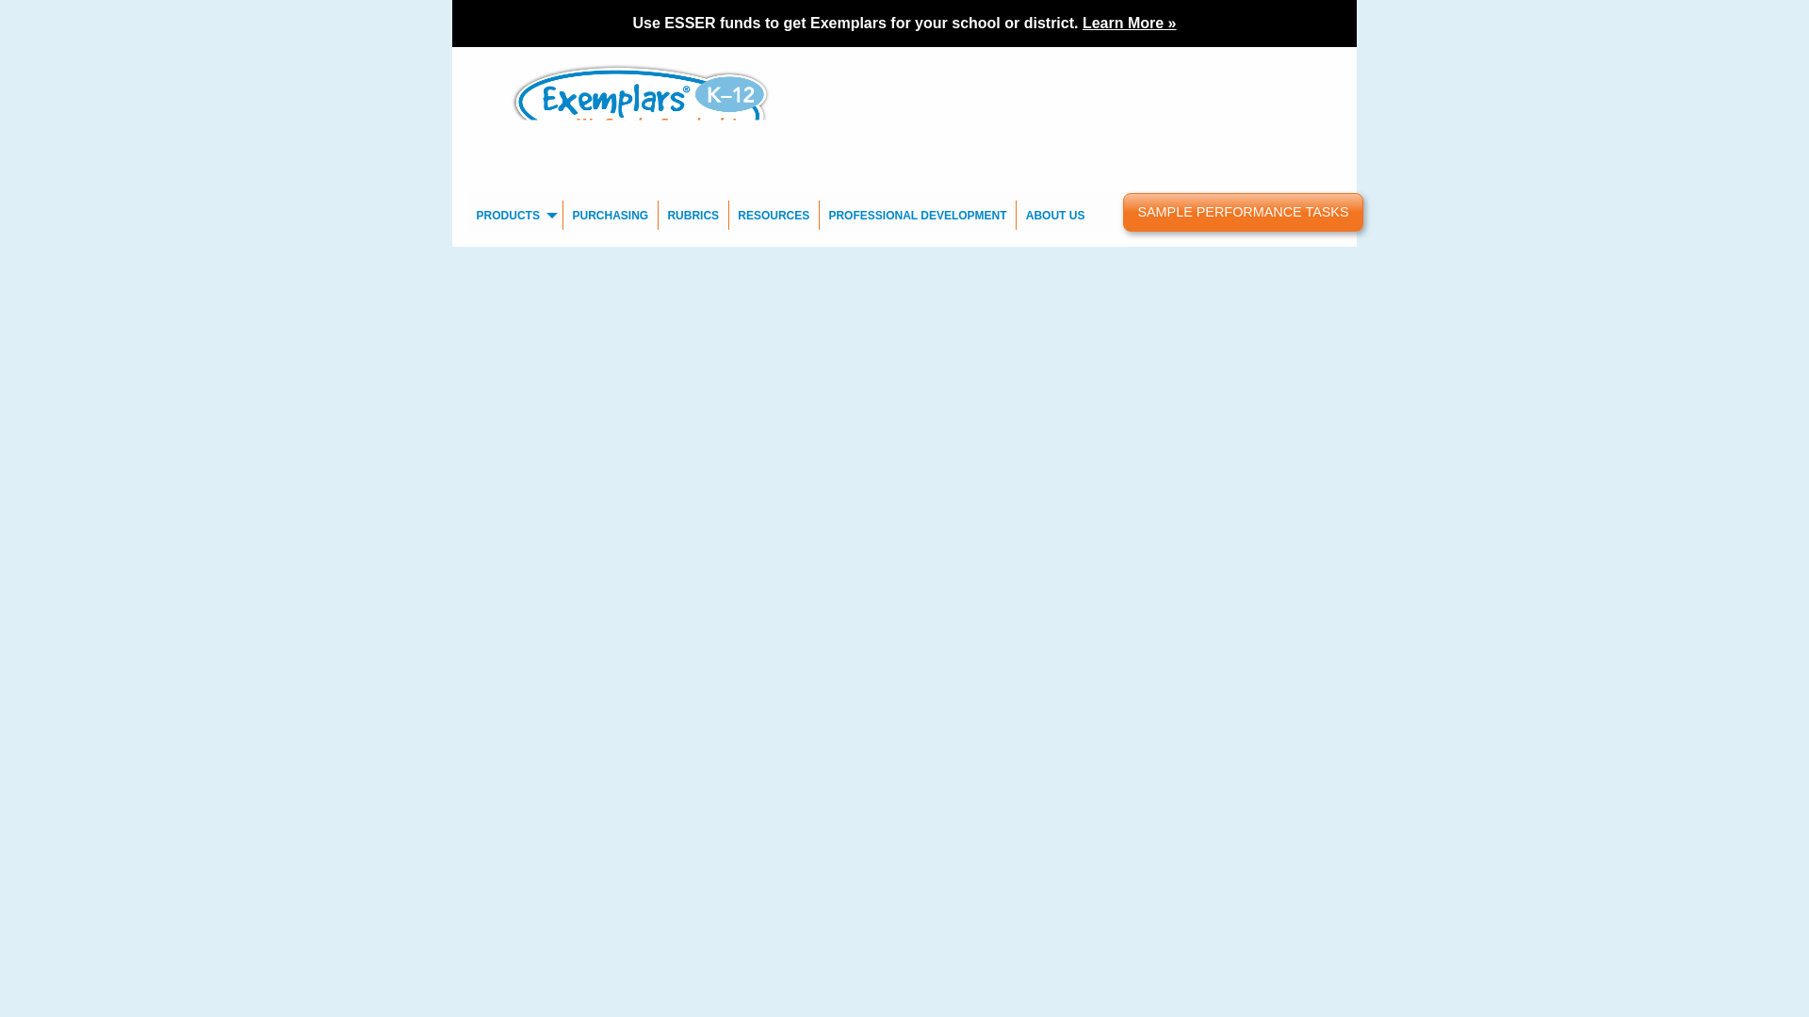  What do you see at coordinates (774, 215) in the screenshot?
I see `RESOURCES` at bounding box center [774, 215].